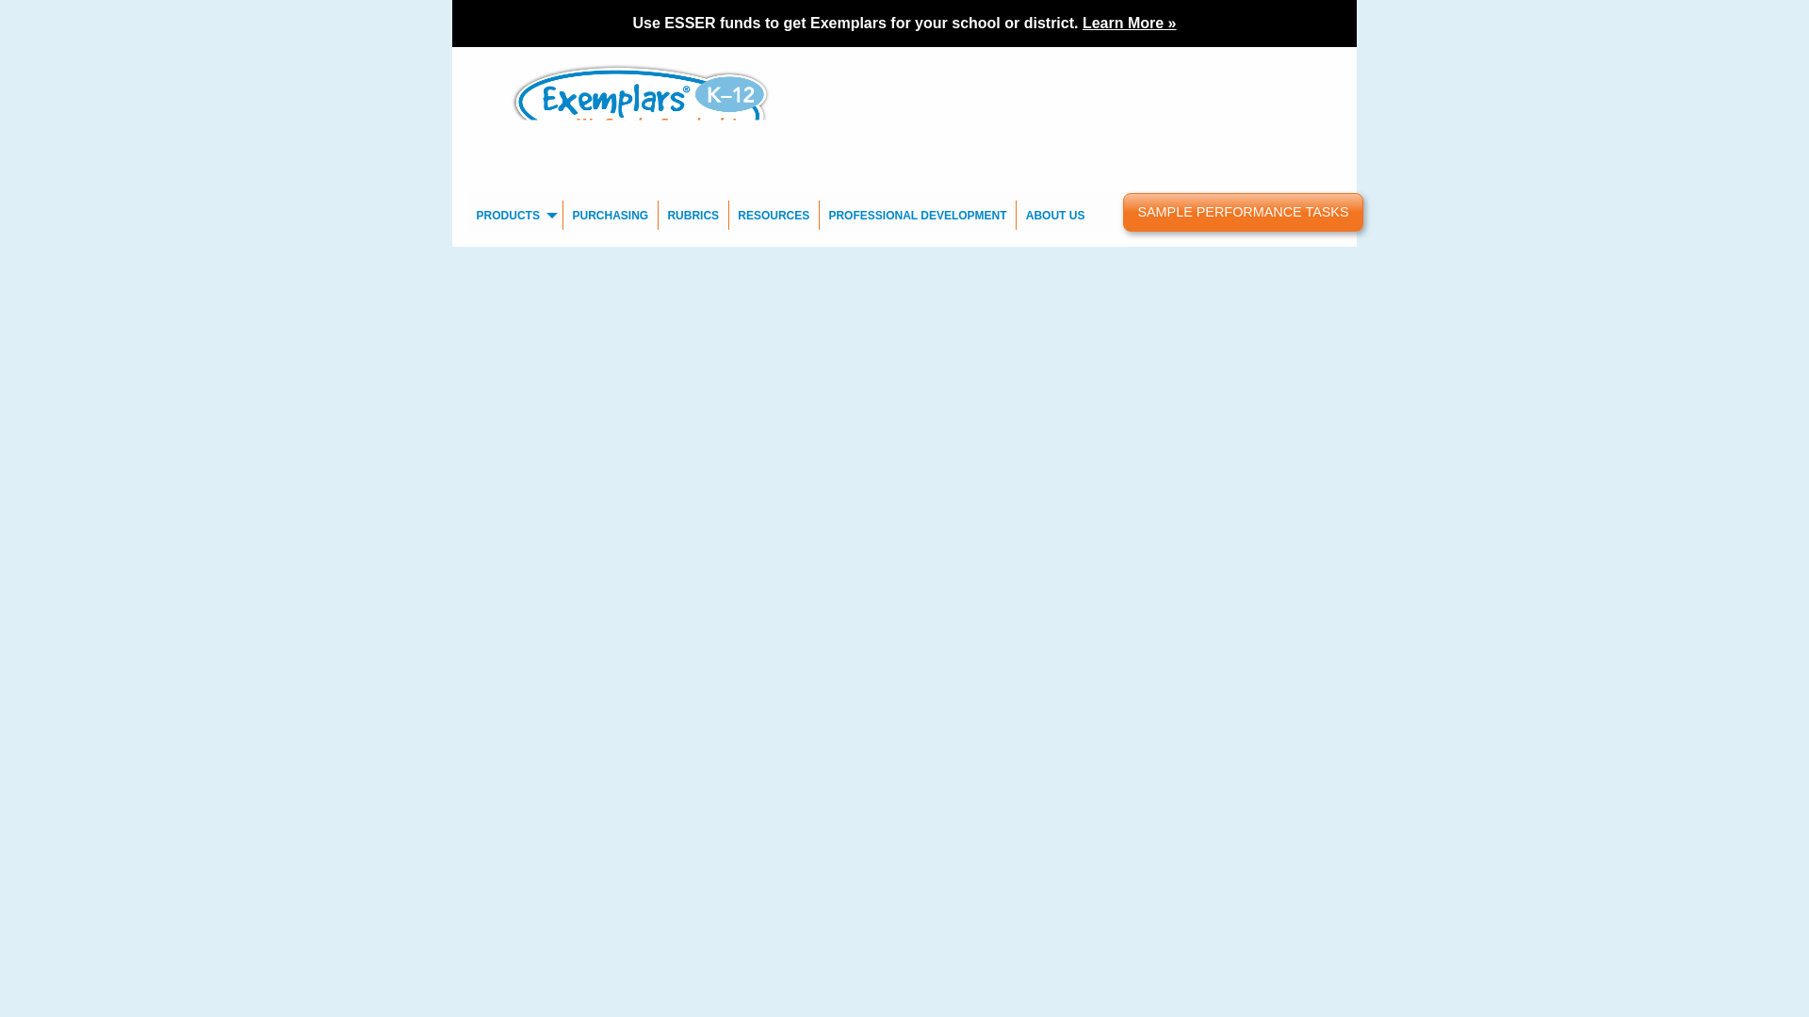  What do you see at coordinates (774, 215) in the screenshot?
I see `RESOURCES` at bounding box center [774, 215].